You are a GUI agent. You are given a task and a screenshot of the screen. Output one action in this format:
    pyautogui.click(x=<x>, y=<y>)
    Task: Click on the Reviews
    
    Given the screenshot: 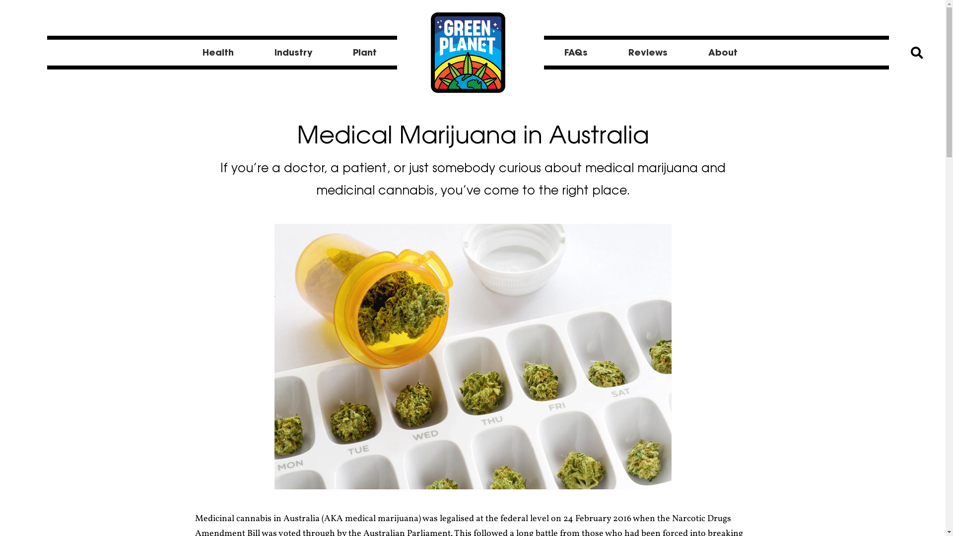 What is the action you would take?
    pyautogui.click(x=648, y=53)
    